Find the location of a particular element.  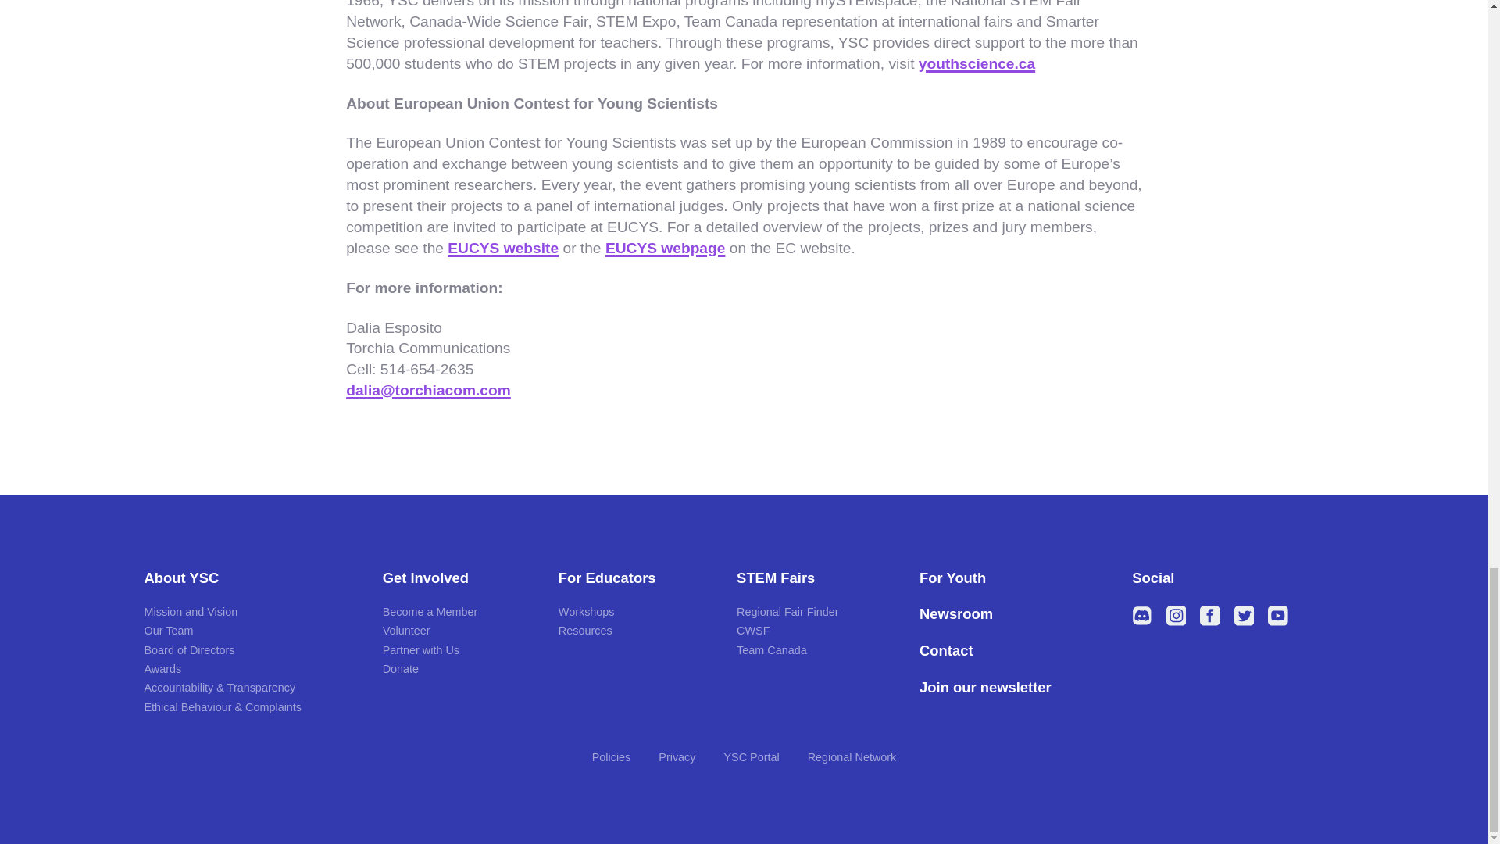

Resources is located at coordinates (584, 631).